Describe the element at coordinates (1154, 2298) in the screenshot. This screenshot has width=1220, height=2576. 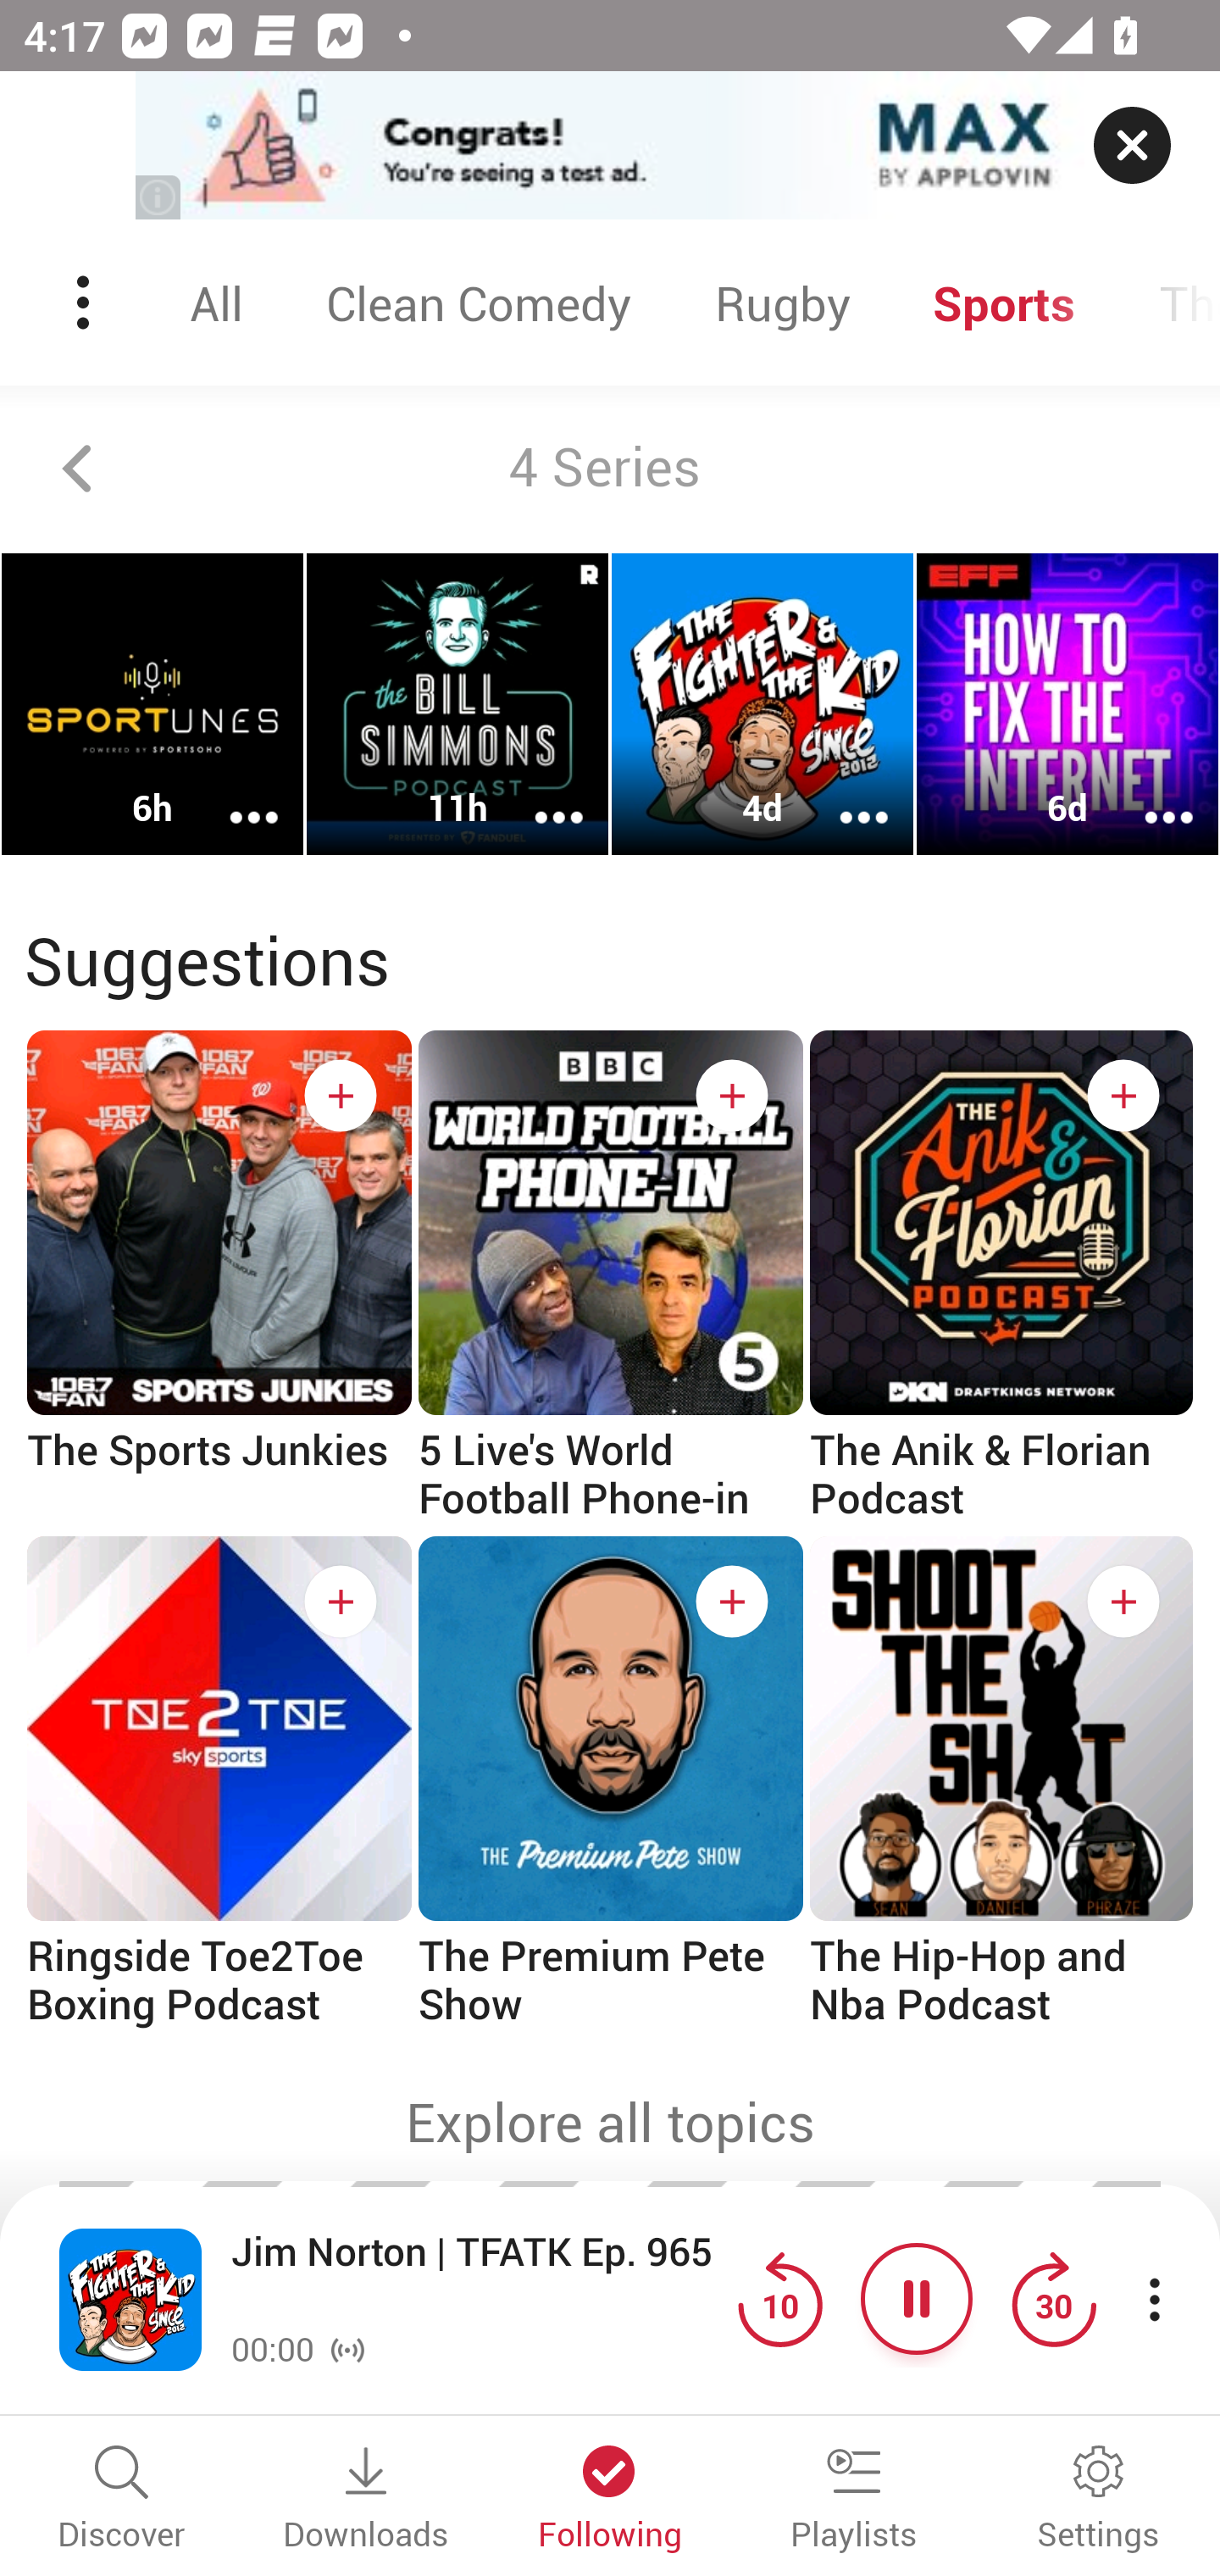
I see `More player controls` at that location.